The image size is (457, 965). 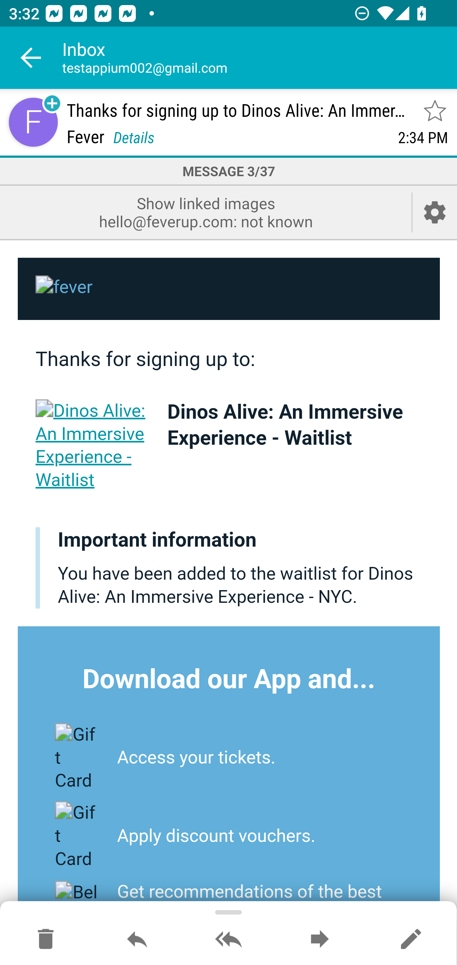 I want to click on Account setup, so click(x=435, y=212).